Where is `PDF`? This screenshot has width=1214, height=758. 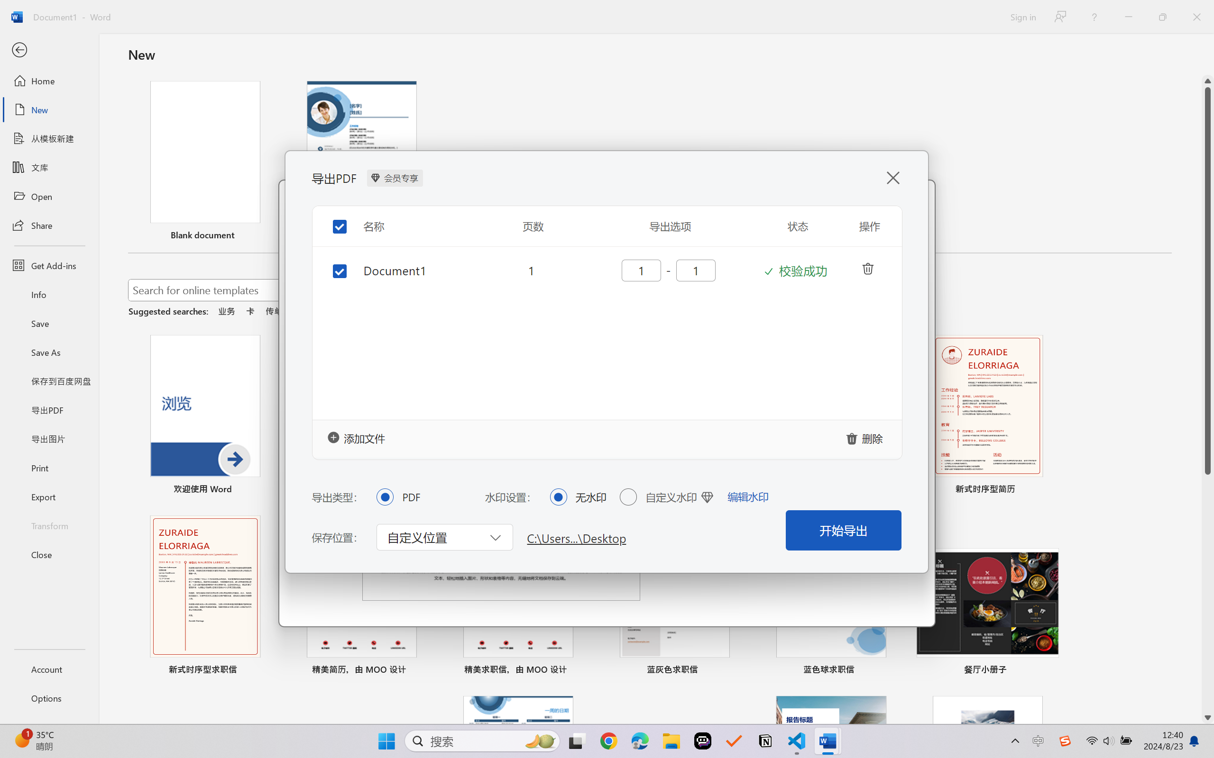 PDF is located at coordinates (385, 496).